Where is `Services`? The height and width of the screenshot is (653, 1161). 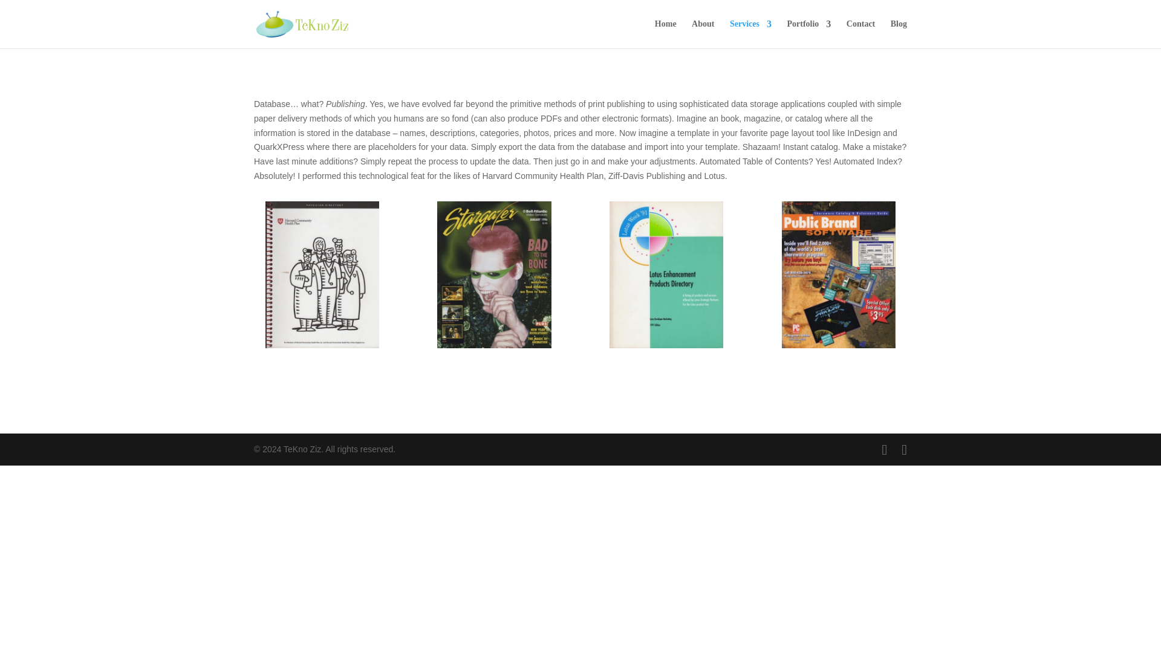
Services is located at coordinates (751, 34).